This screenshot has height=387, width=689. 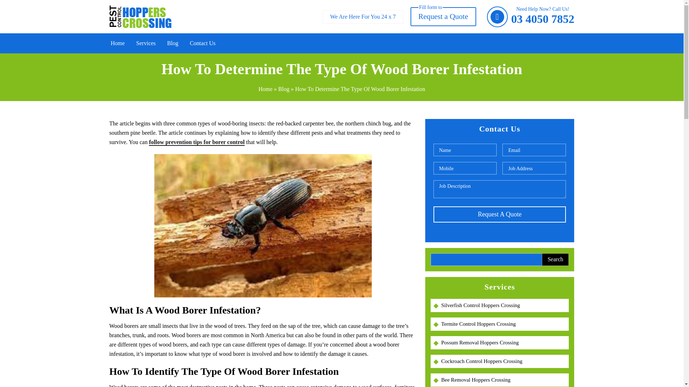 What do you see at coordinates (146, 43) in the screenshot?
I see `Services` at bounding box center [146, 43].